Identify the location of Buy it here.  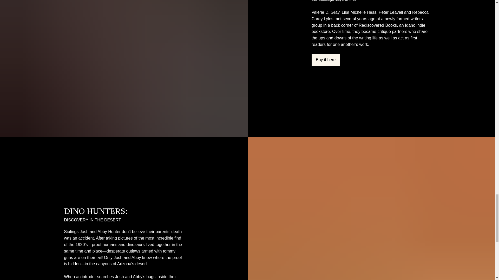
(325, 60).